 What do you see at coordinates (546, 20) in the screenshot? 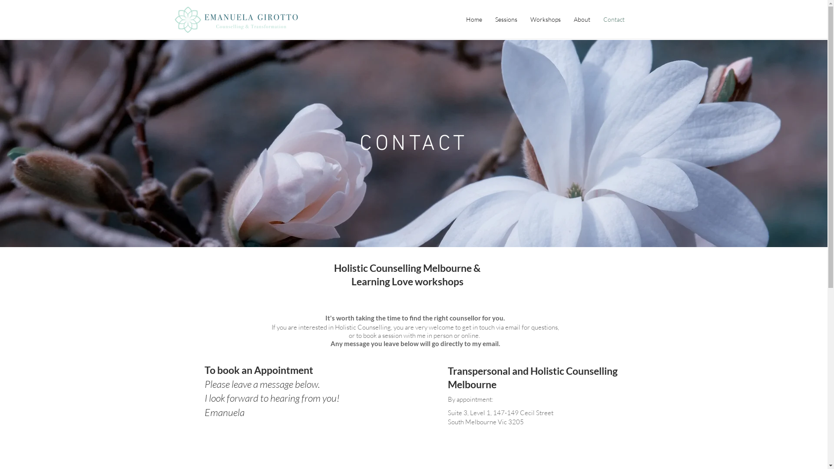
I see `Workshops` at bounding box center [546, 20].